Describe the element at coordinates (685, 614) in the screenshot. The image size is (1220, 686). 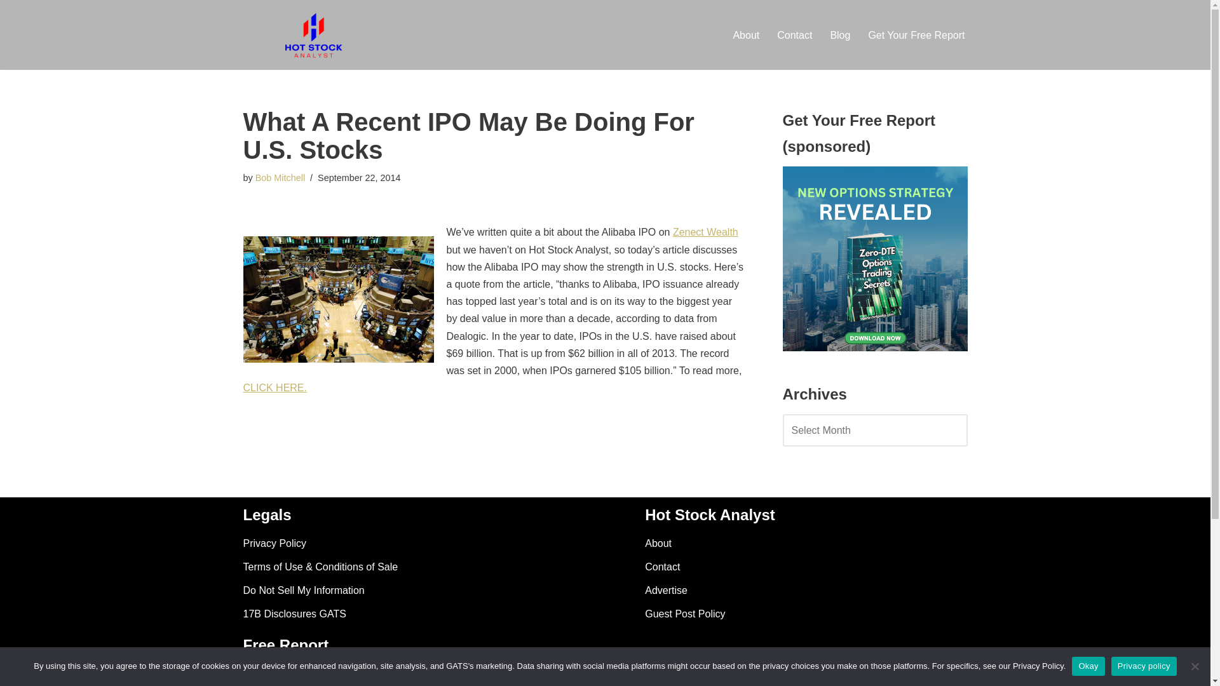
I see `Guest Post Policy` at that location.